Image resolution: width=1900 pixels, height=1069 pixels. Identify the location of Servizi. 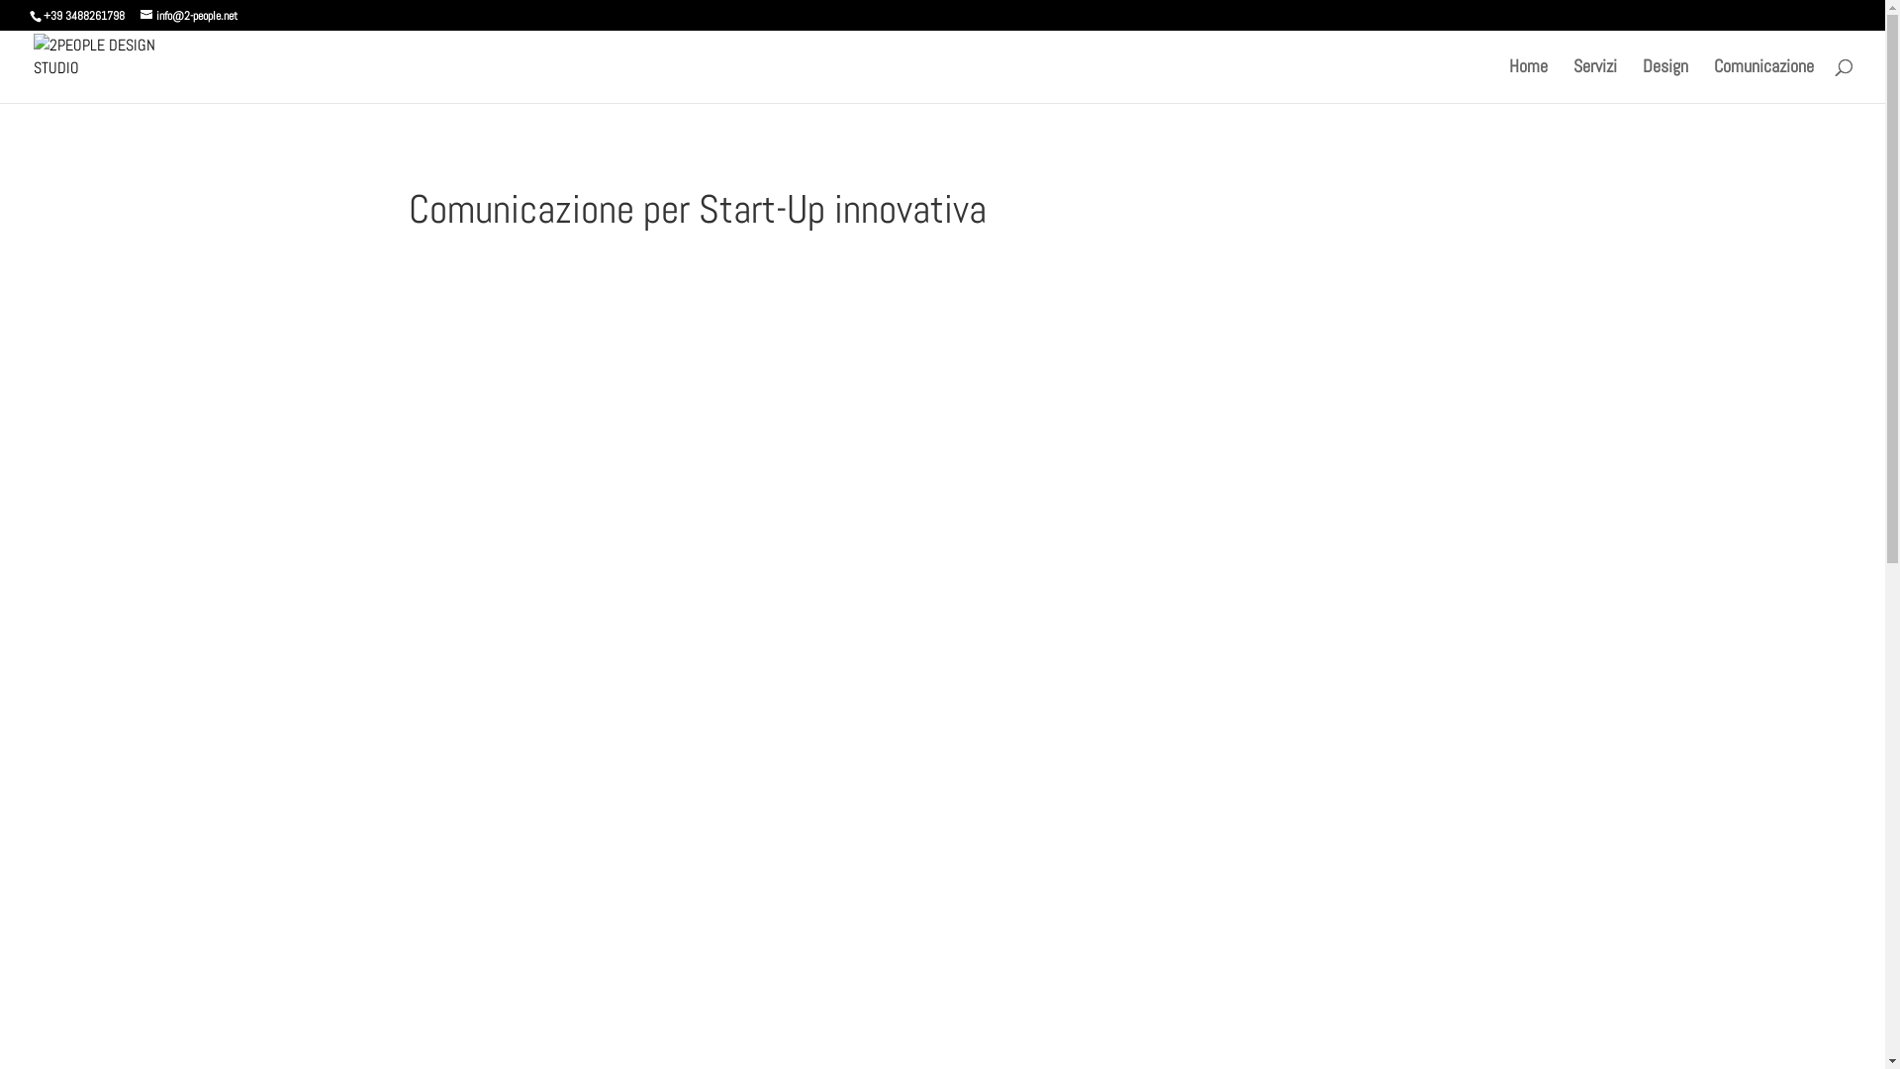
(1595, 81).